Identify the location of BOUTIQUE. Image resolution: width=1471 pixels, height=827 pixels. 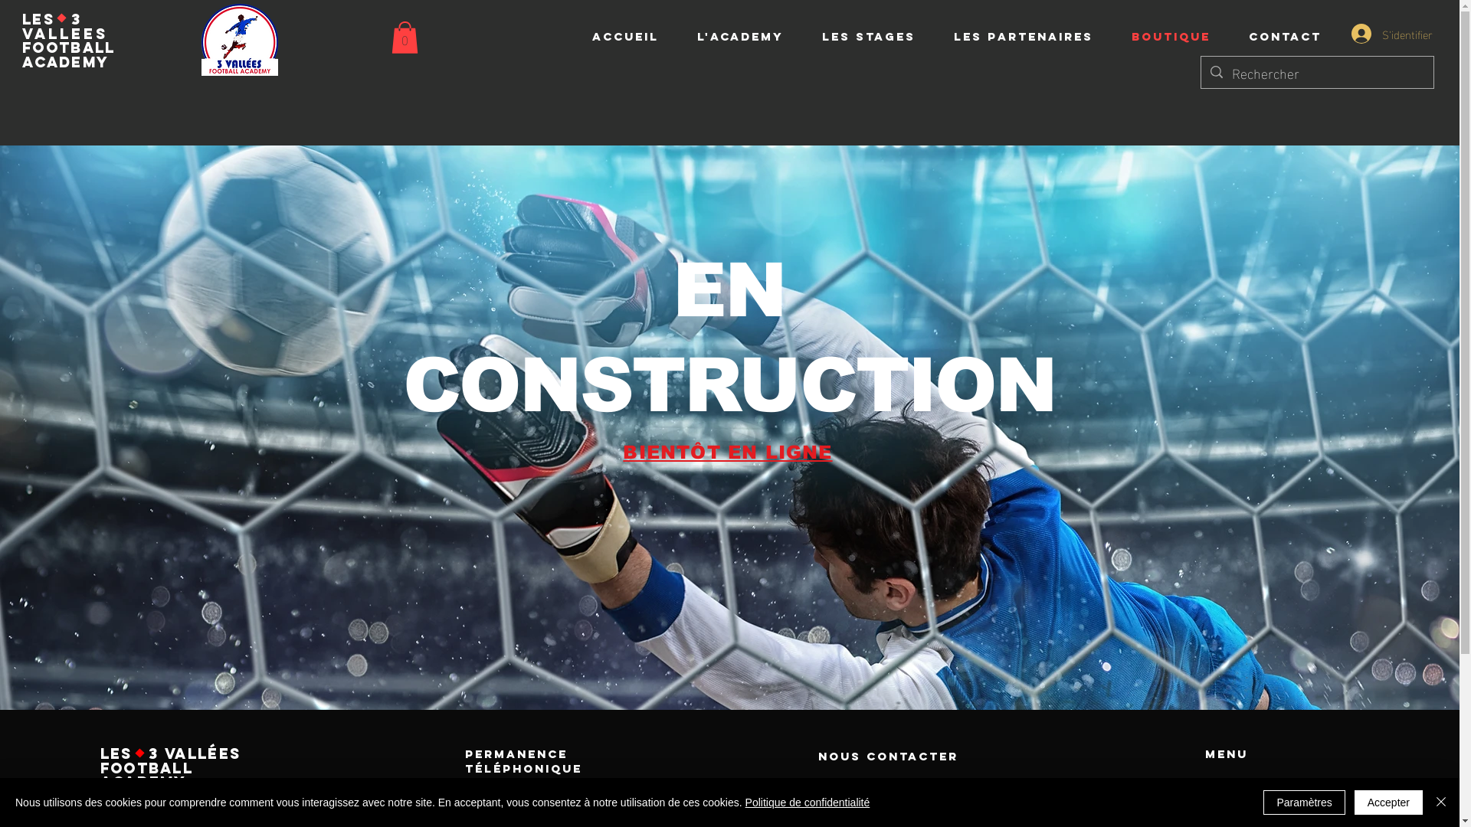
(1171, 37).